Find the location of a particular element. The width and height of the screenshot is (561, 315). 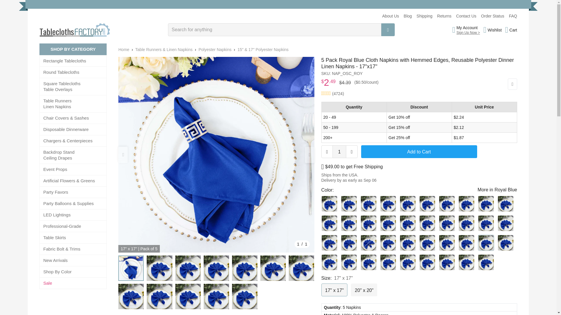

Cart is located at coordinates (511, 30).